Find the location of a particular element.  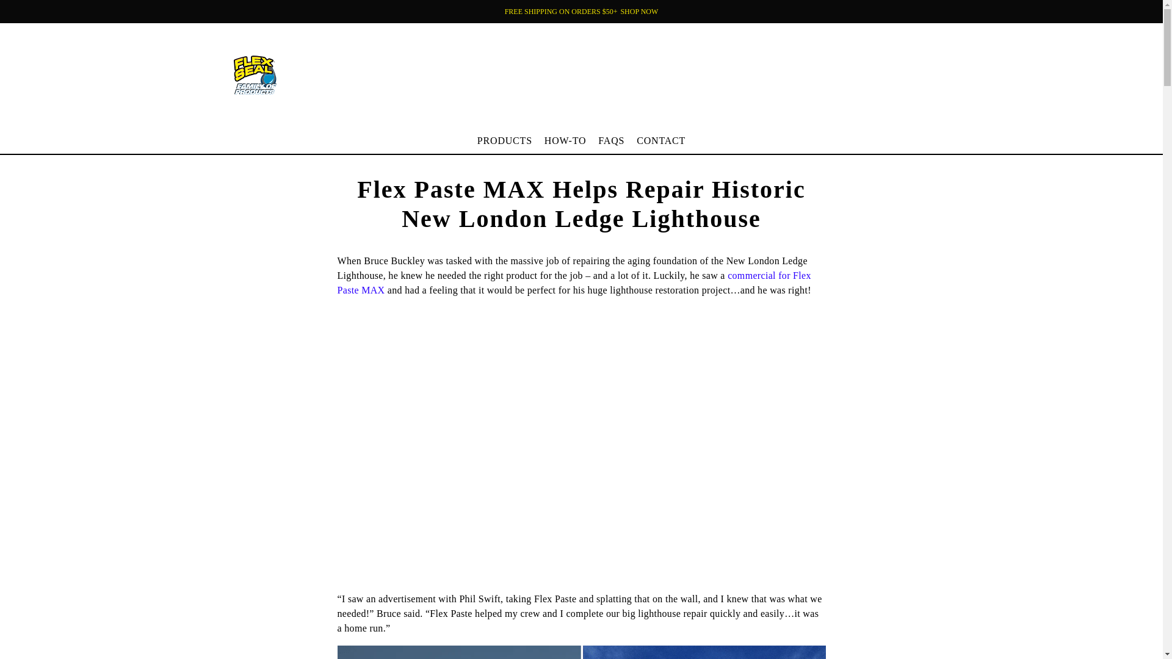

PRODUCTS is located at coordinates (660, 144).